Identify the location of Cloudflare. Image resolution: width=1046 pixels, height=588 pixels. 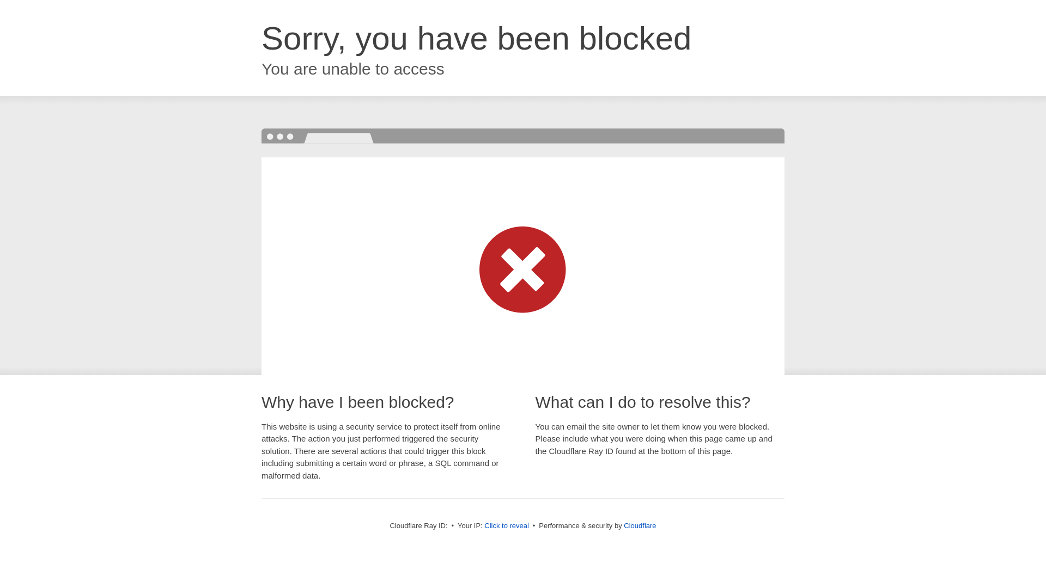
(640, 526).